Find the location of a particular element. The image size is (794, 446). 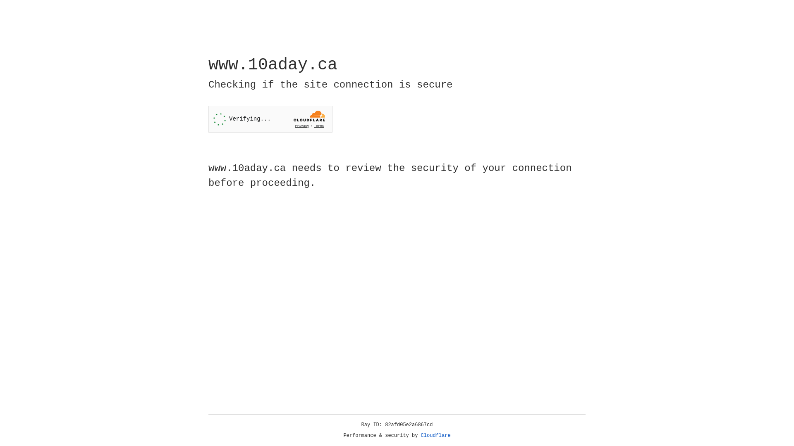

Cloudflare is located at coordinates (436, 436).